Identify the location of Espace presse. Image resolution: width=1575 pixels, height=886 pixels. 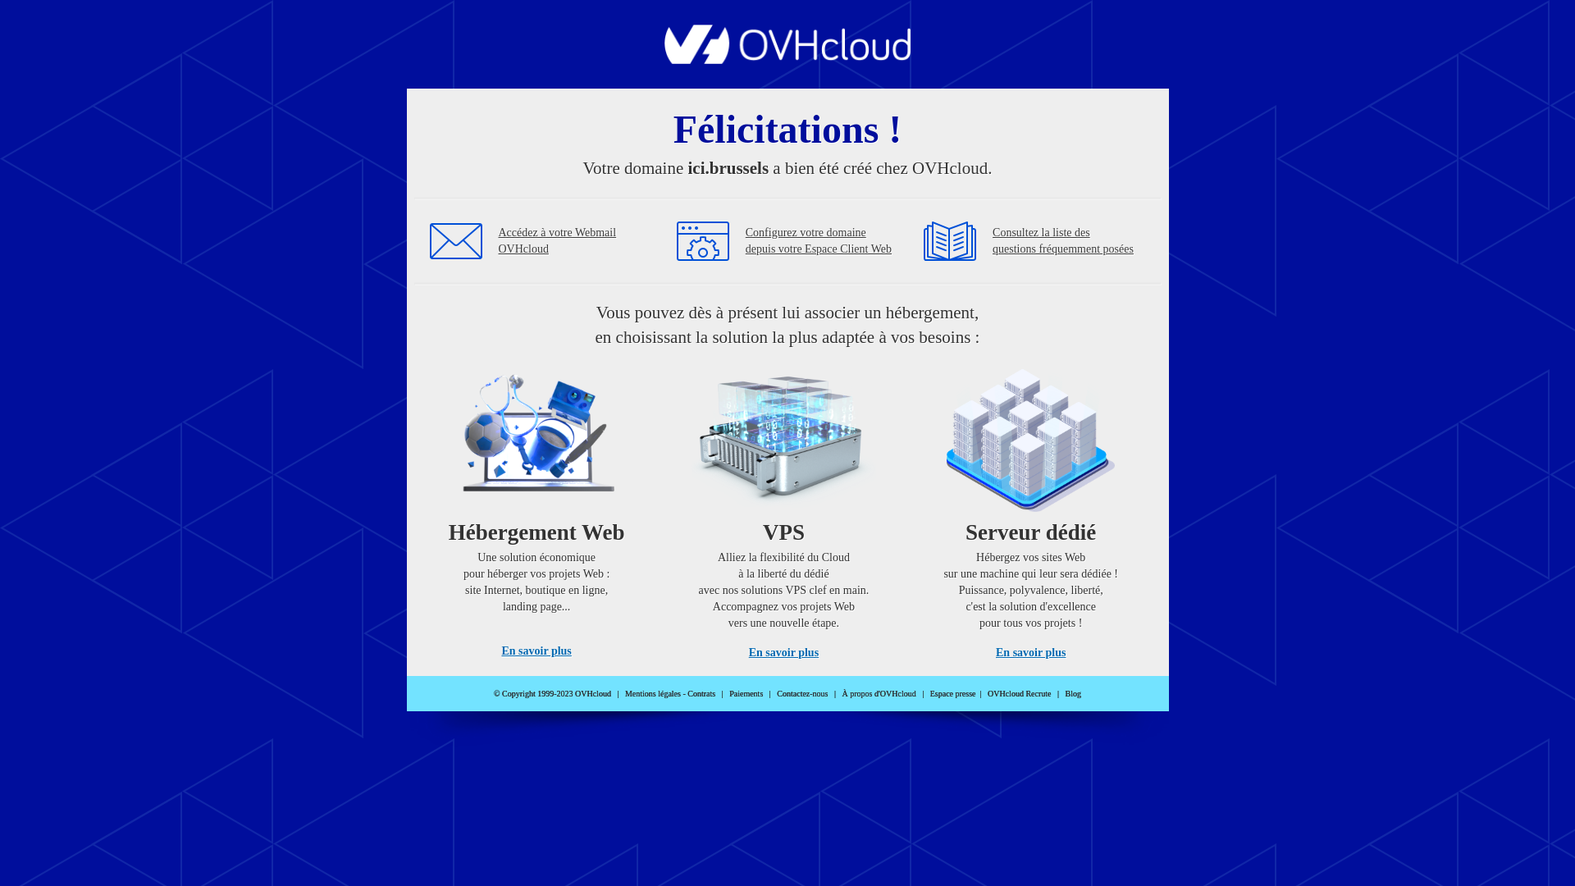
(953, 694).